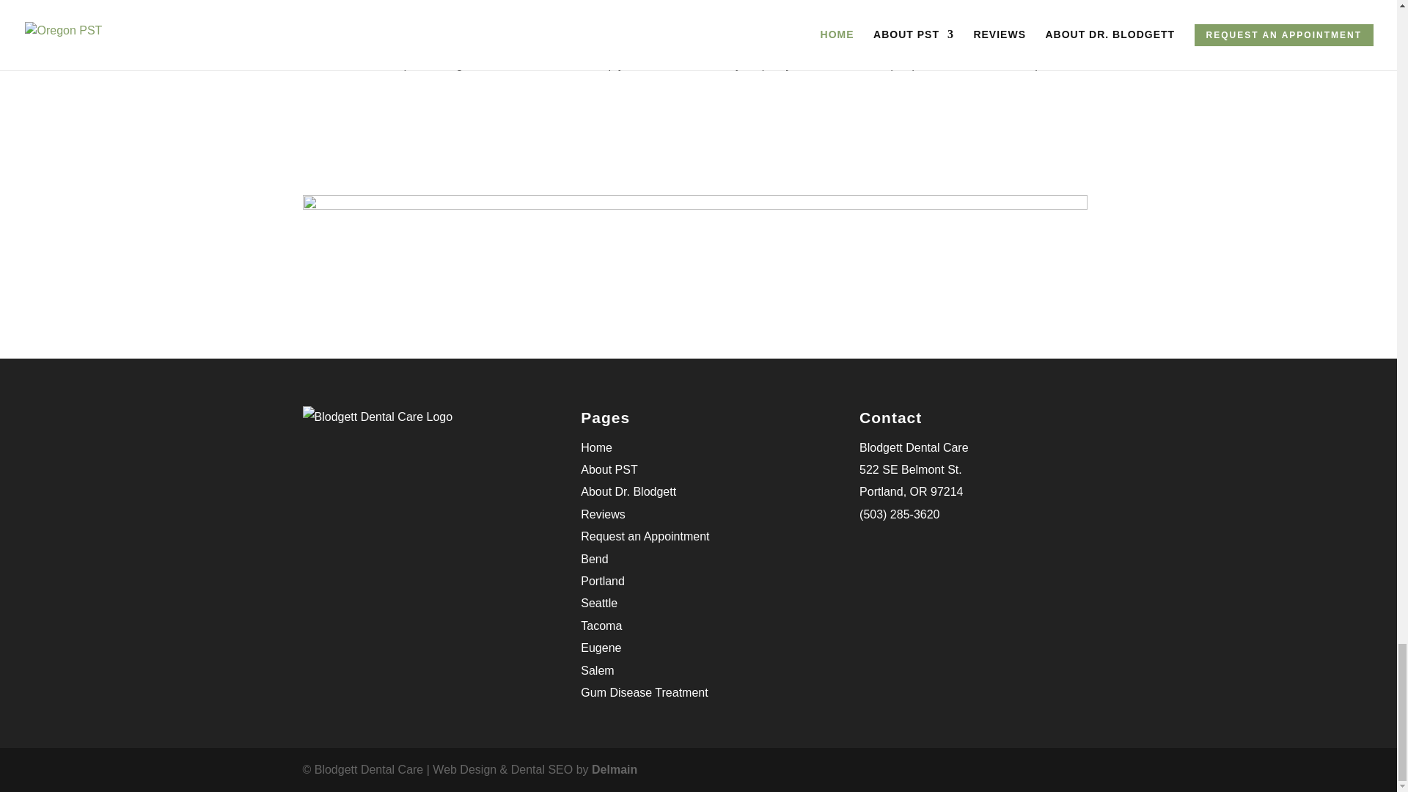 The image size is (1408, 792). What do you see at coordinates (600, 648) in the screenshot?
I see `Eugene` at bounding box center [600, 648].